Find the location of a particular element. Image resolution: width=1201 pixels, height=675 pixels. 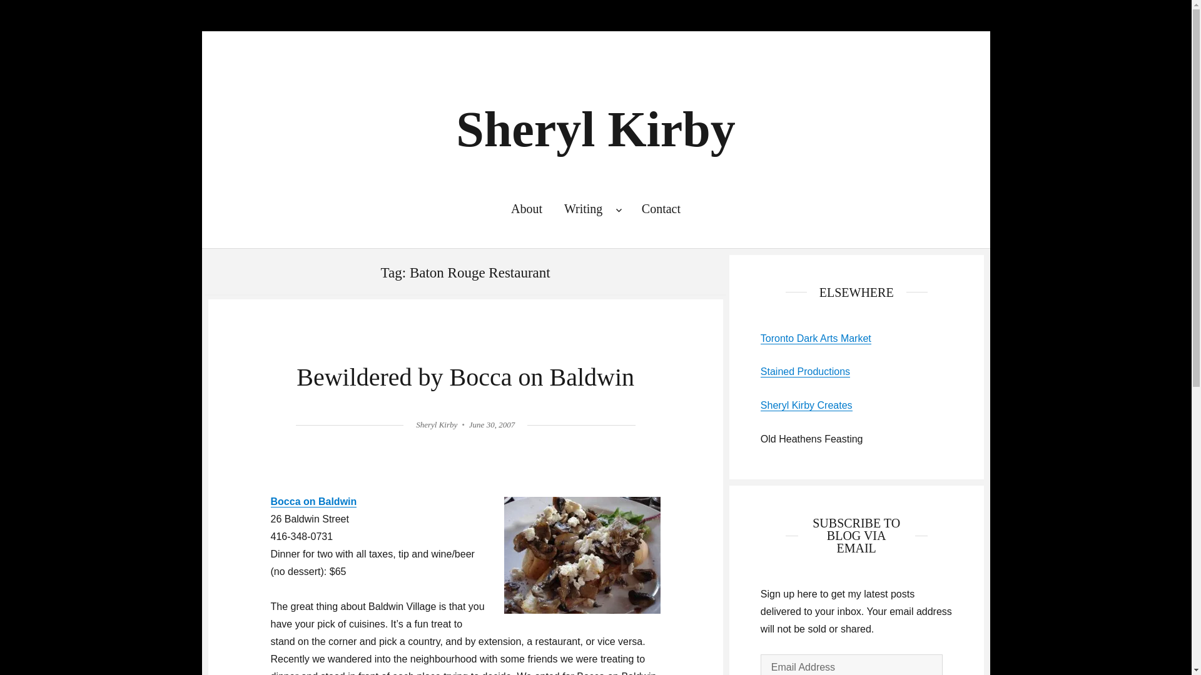

Contact is located at coordinates (661, 209).